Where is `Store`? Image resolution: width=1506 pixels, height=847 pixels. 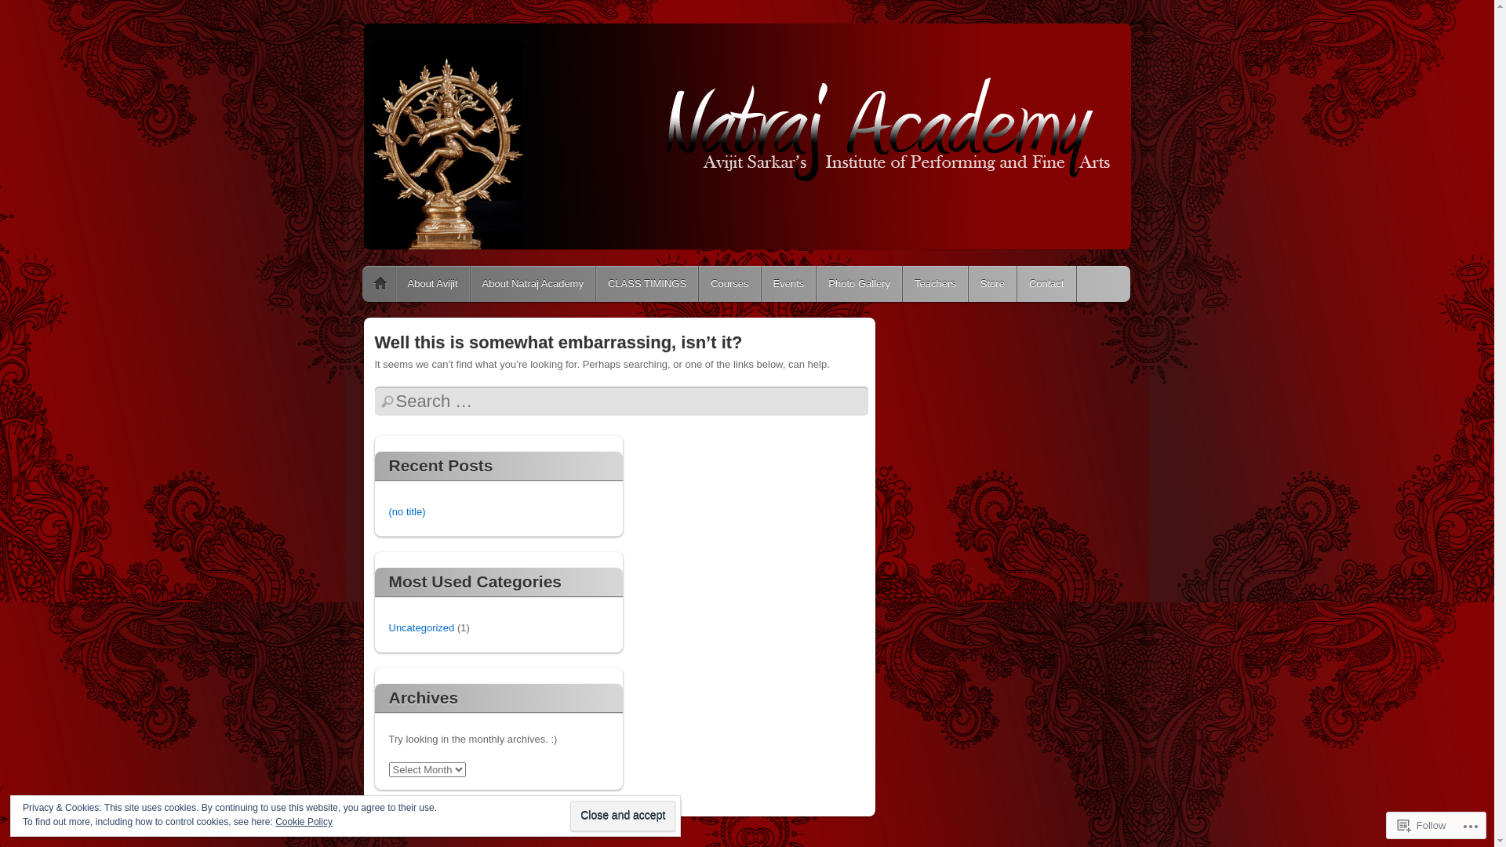 Store is located at coordinates (993, 283).